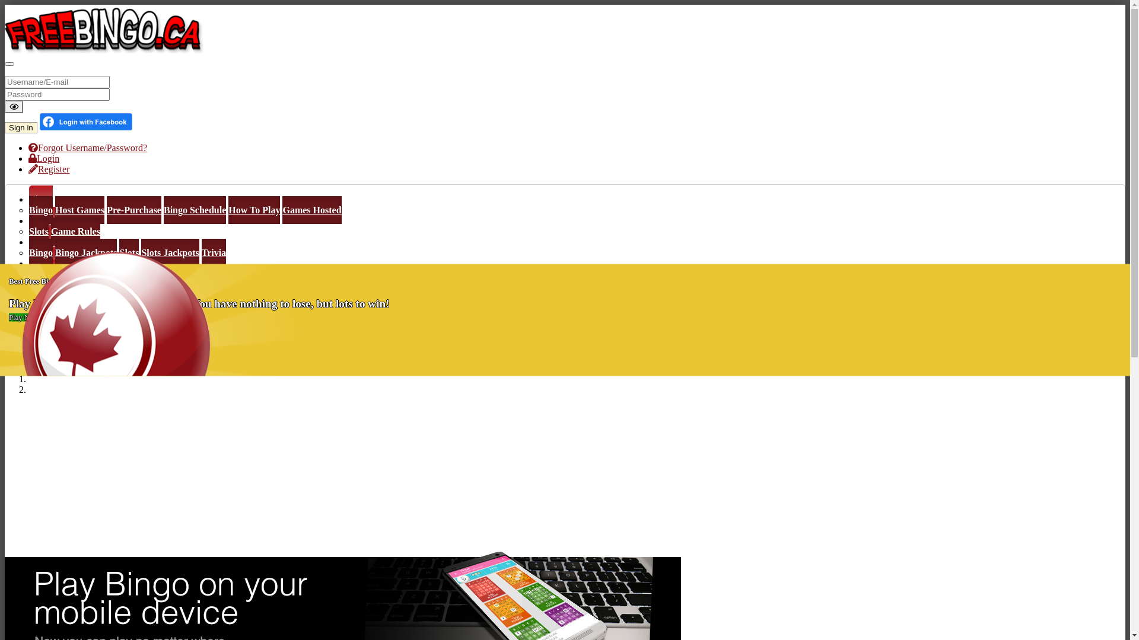 Image resolution: width=1139 pixels, height=640 pixels. Describe the element at coordinates (49, 169) in the screenshot. I see `Register` at that location.